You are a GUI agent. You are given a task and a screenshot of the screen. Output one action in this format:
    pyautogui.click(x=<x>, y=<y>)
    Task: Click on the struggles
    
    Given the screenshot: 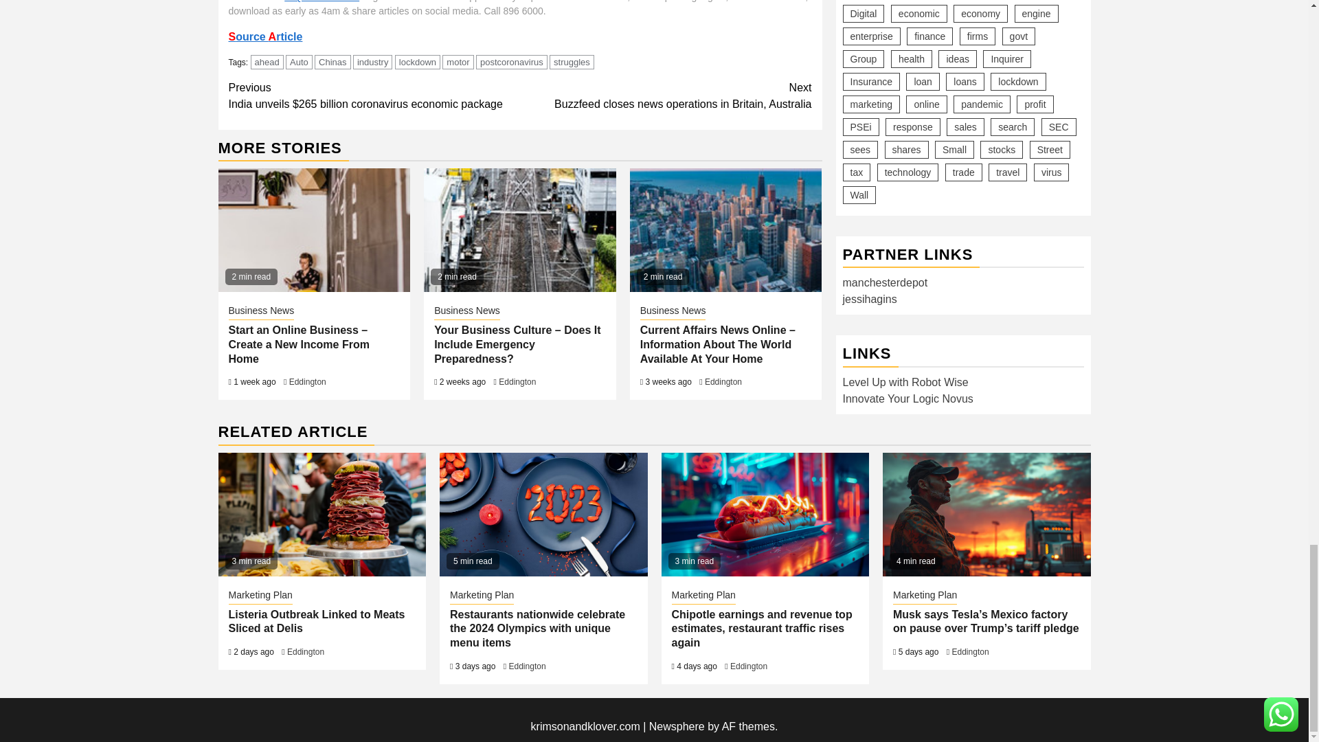 What is the action you would take?
    pyautogui.click(x=572, y=62)
    